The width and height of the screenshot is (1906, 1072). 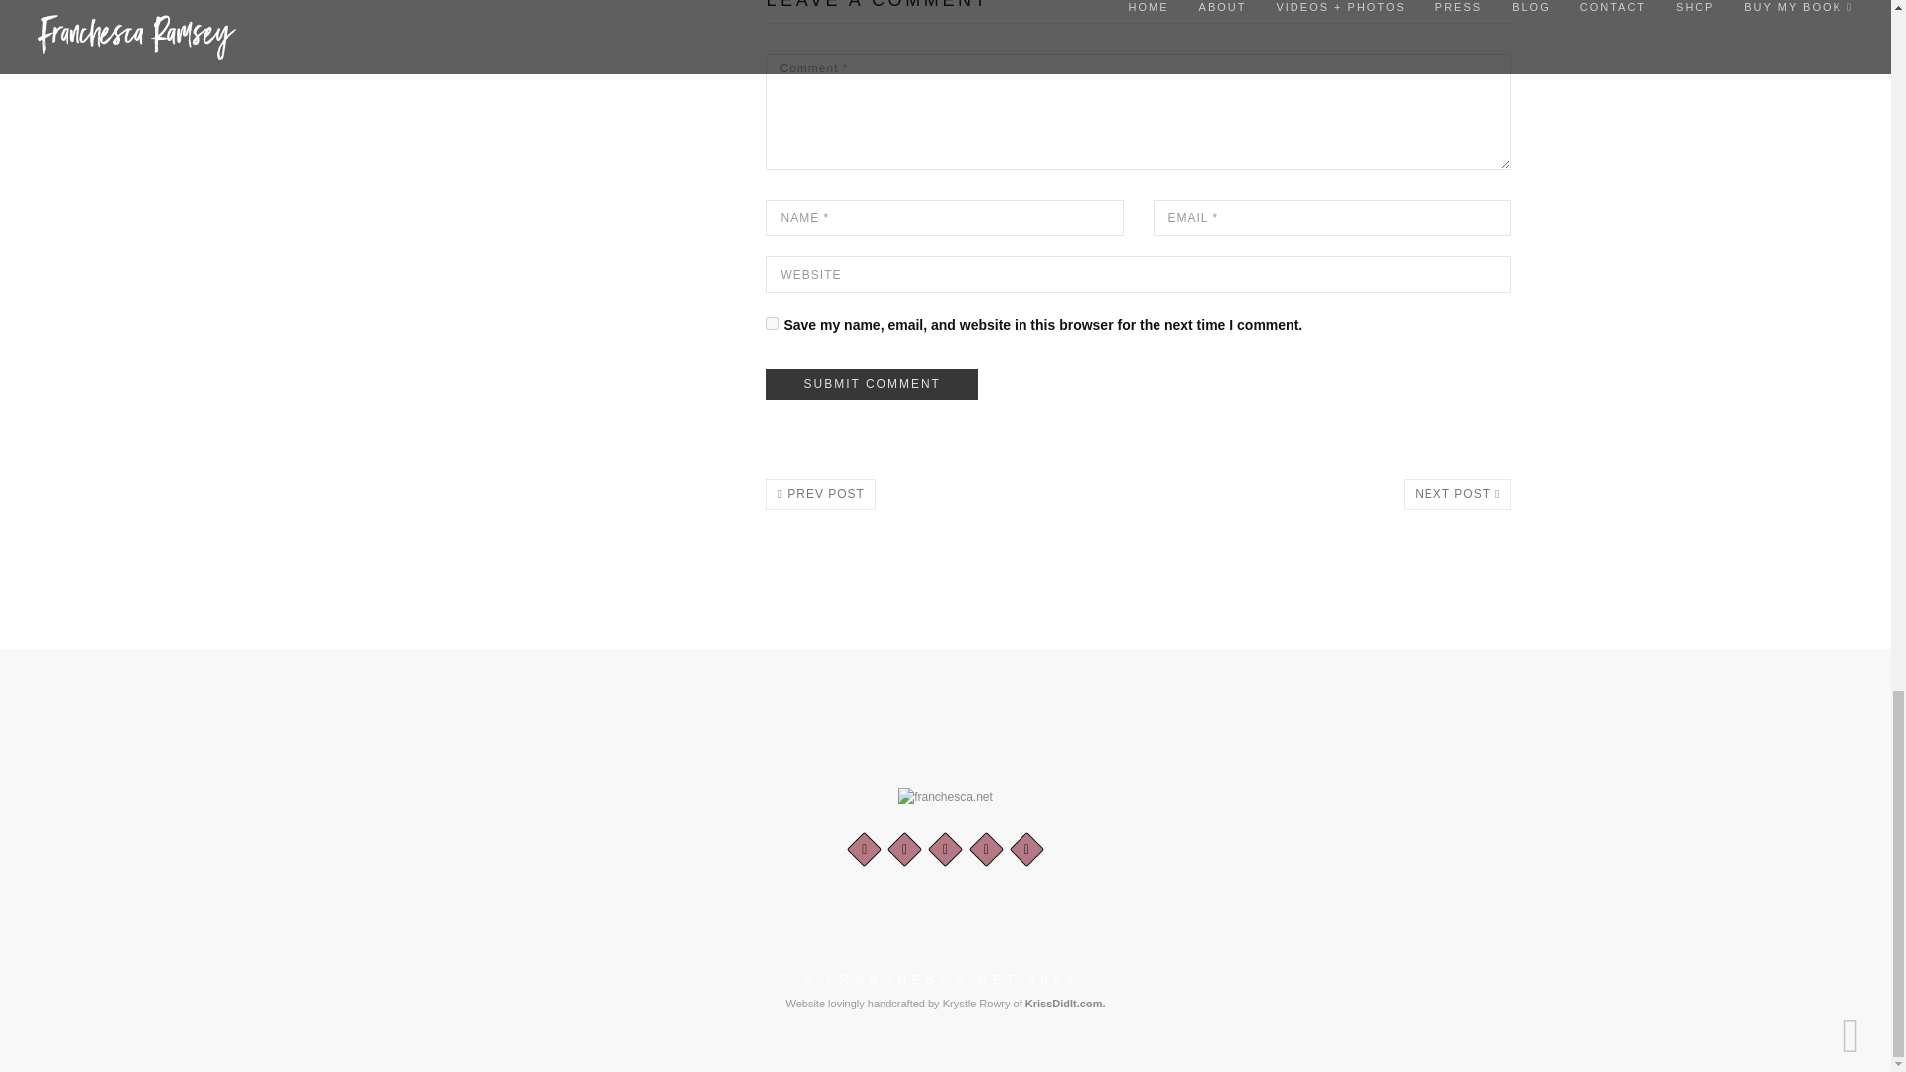 I want to click on yes, so click(x=772, y=322).